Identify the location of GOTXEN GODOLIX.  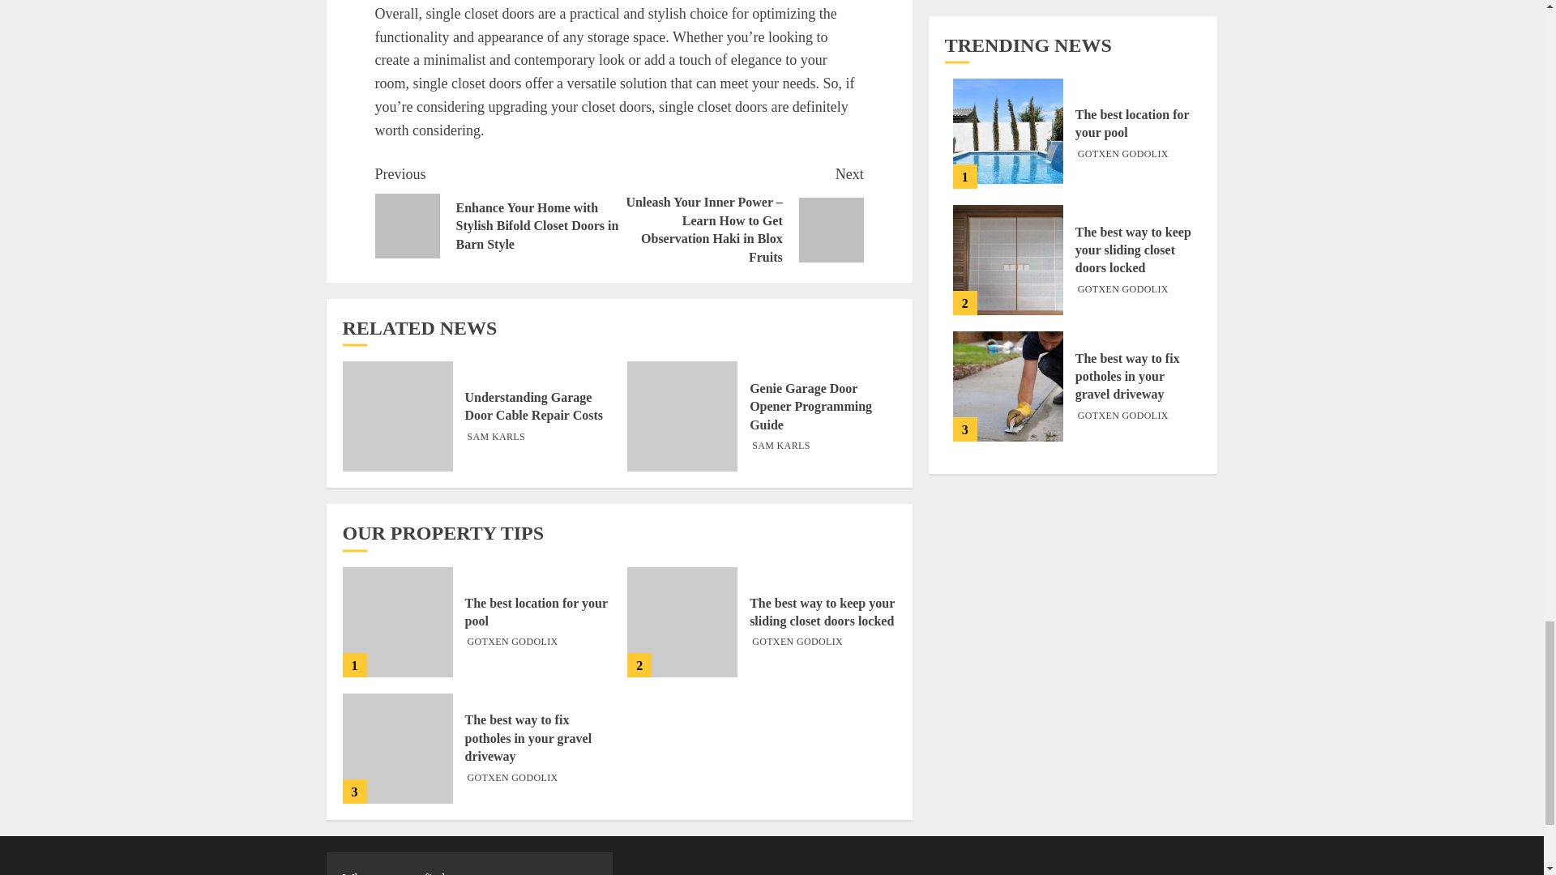
(512, 778).